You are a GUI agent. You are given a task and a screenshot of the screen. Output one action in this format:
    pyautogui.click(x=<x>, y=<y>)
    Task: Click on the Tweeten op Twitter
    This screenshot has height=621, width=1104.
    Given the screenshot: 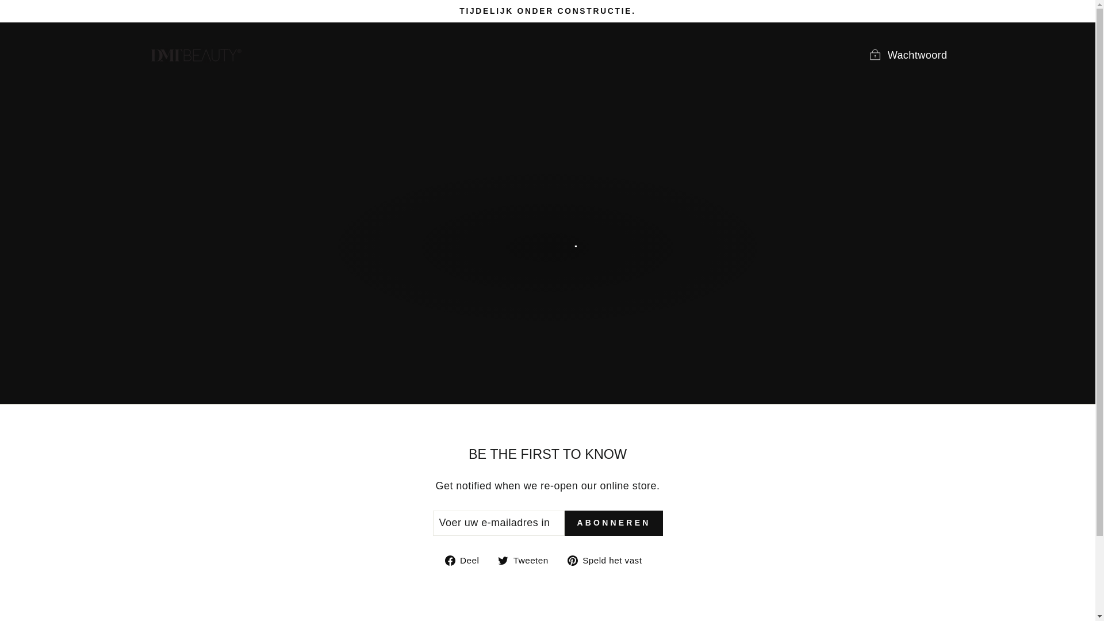 What is the action you would take?
    pyautogui.click(x=466, y=560)
    